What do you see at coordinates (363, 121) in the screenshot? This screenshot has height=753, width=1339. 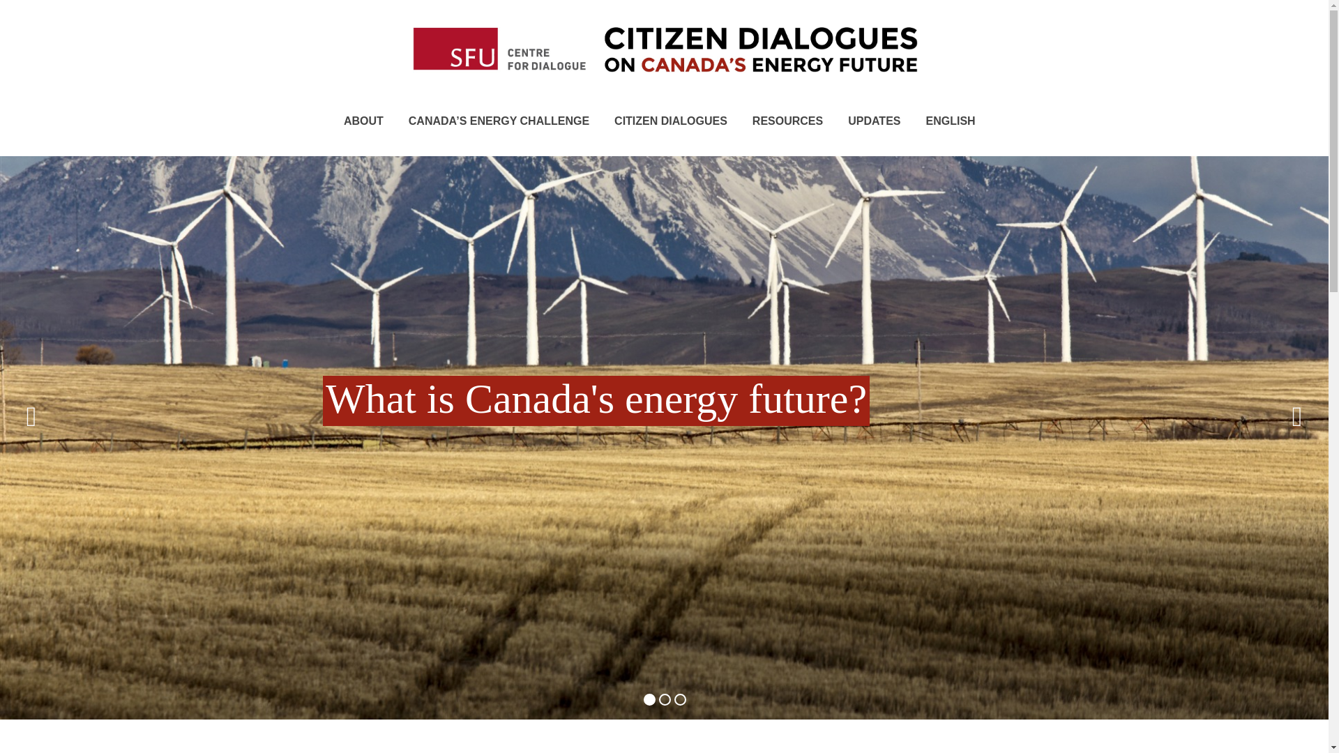 I see `ABOUT` at bounding box center [363, 121].